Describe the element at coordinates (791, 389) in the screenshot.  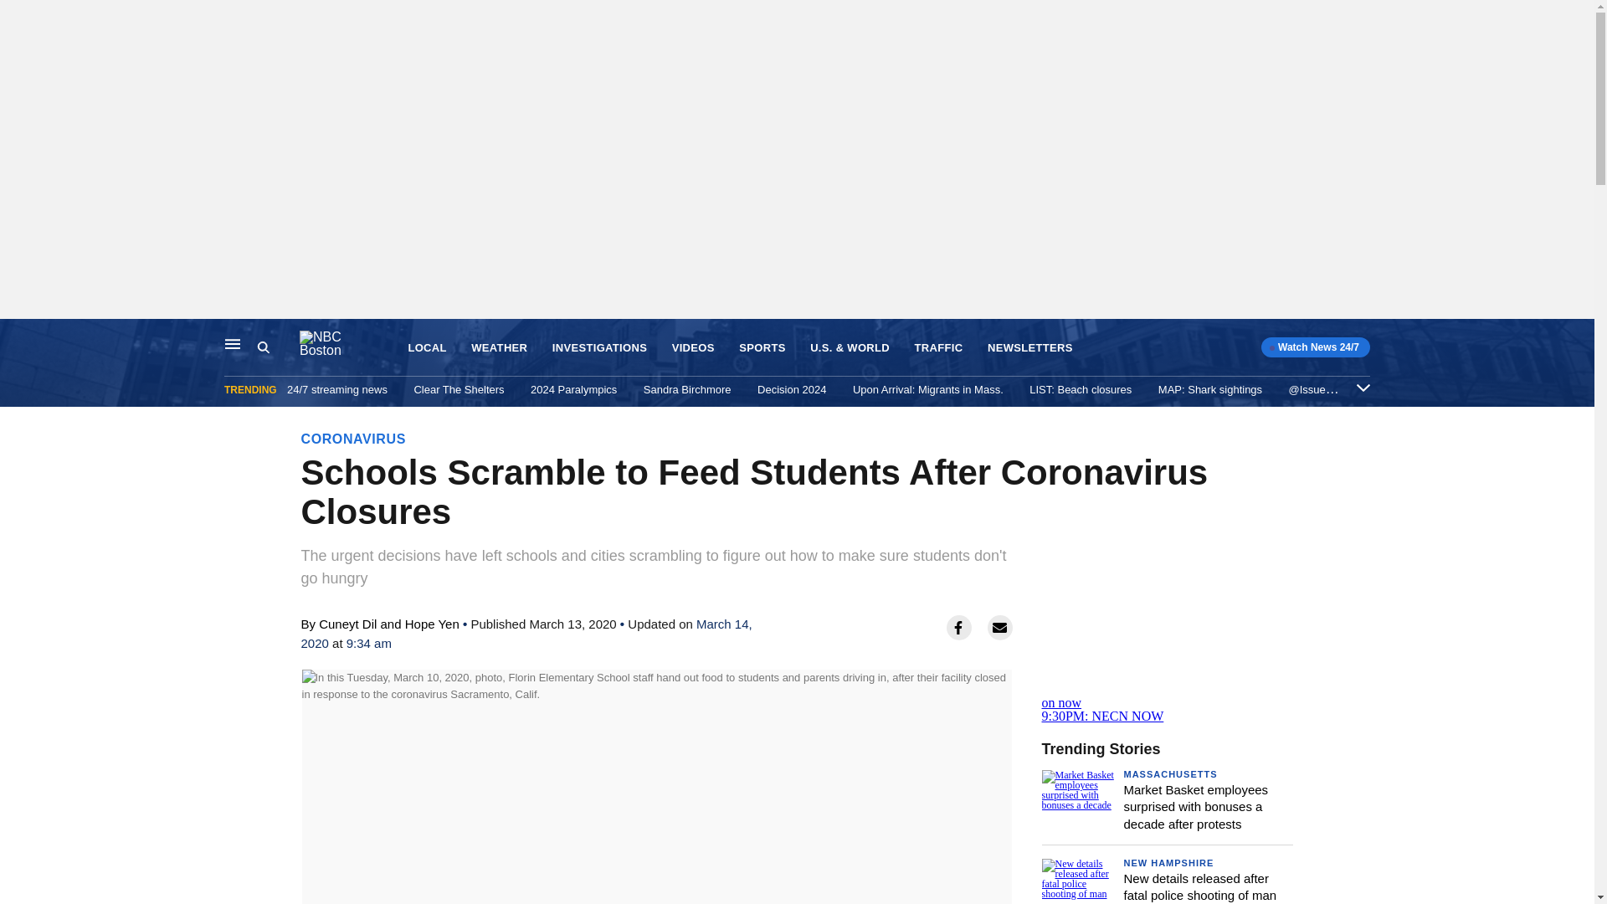
I see `Decision 2024` at that location.